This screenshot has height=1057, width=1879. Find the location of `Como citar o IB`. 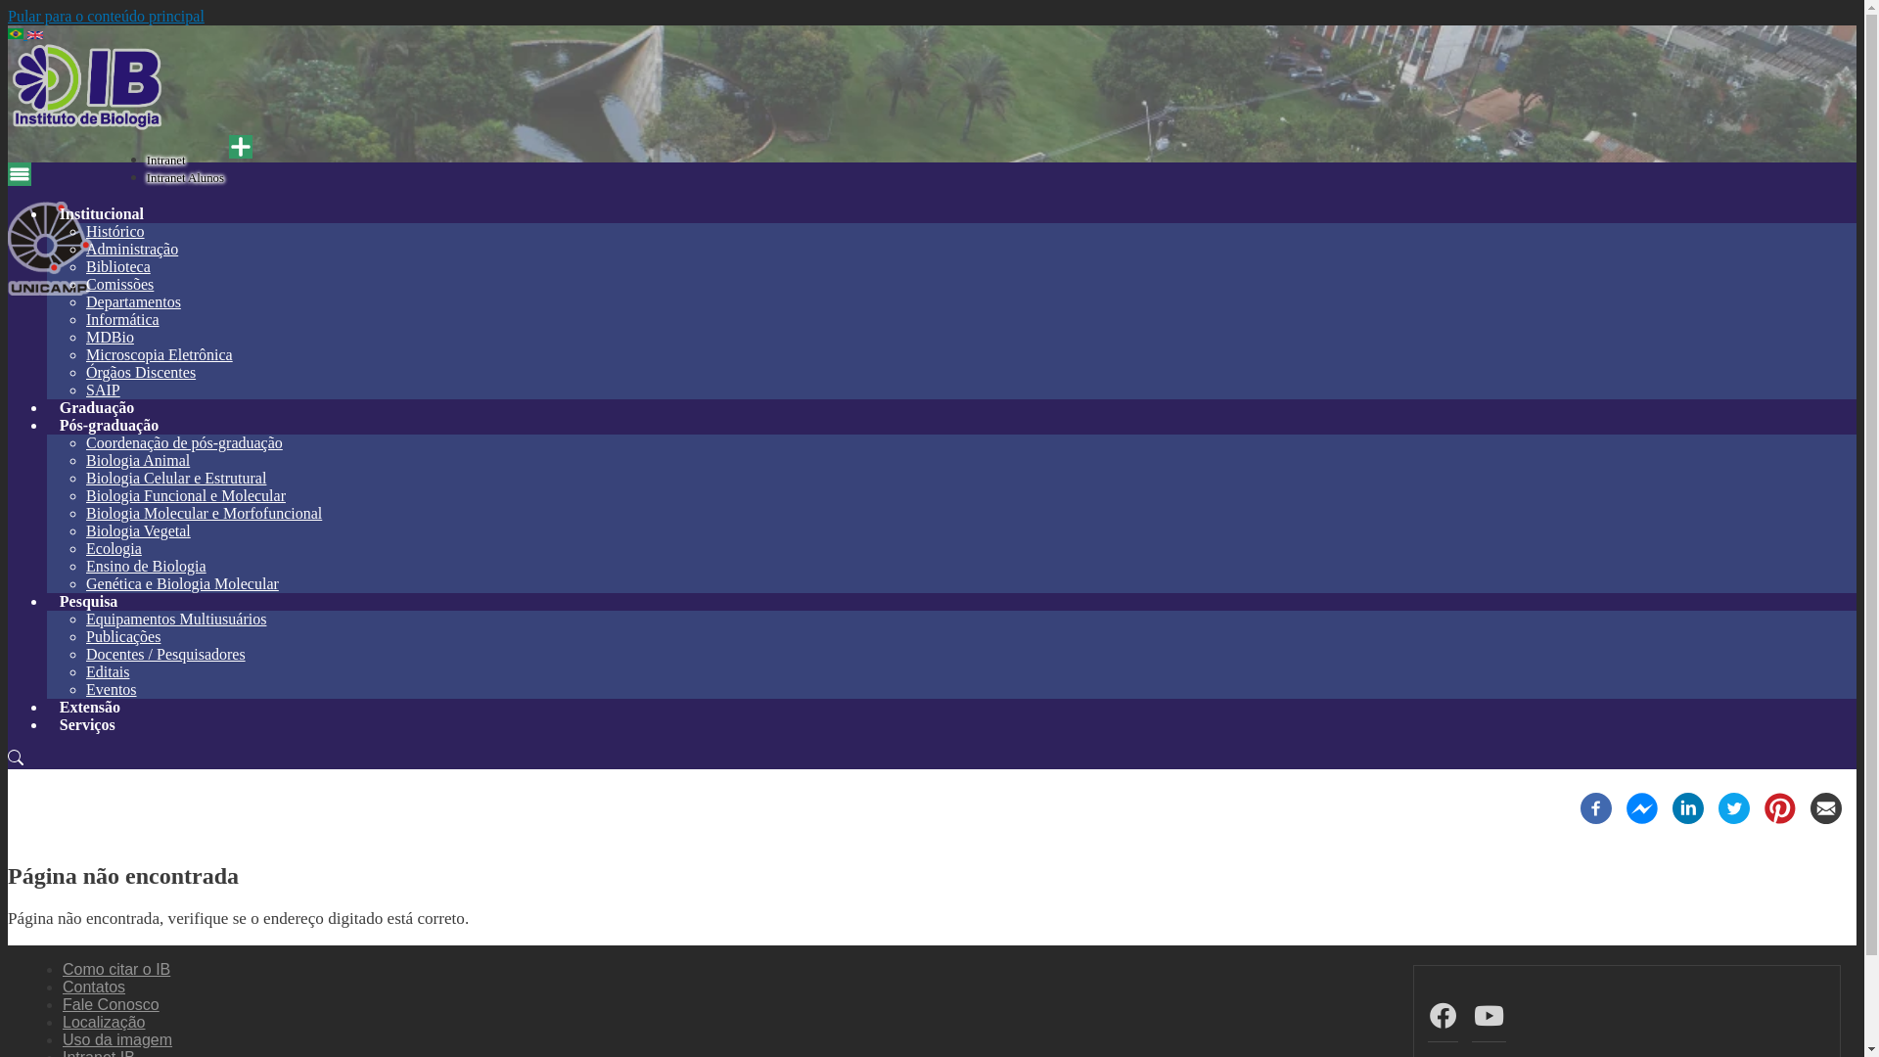

Como citar o IB is located at coordinates (116, 969).